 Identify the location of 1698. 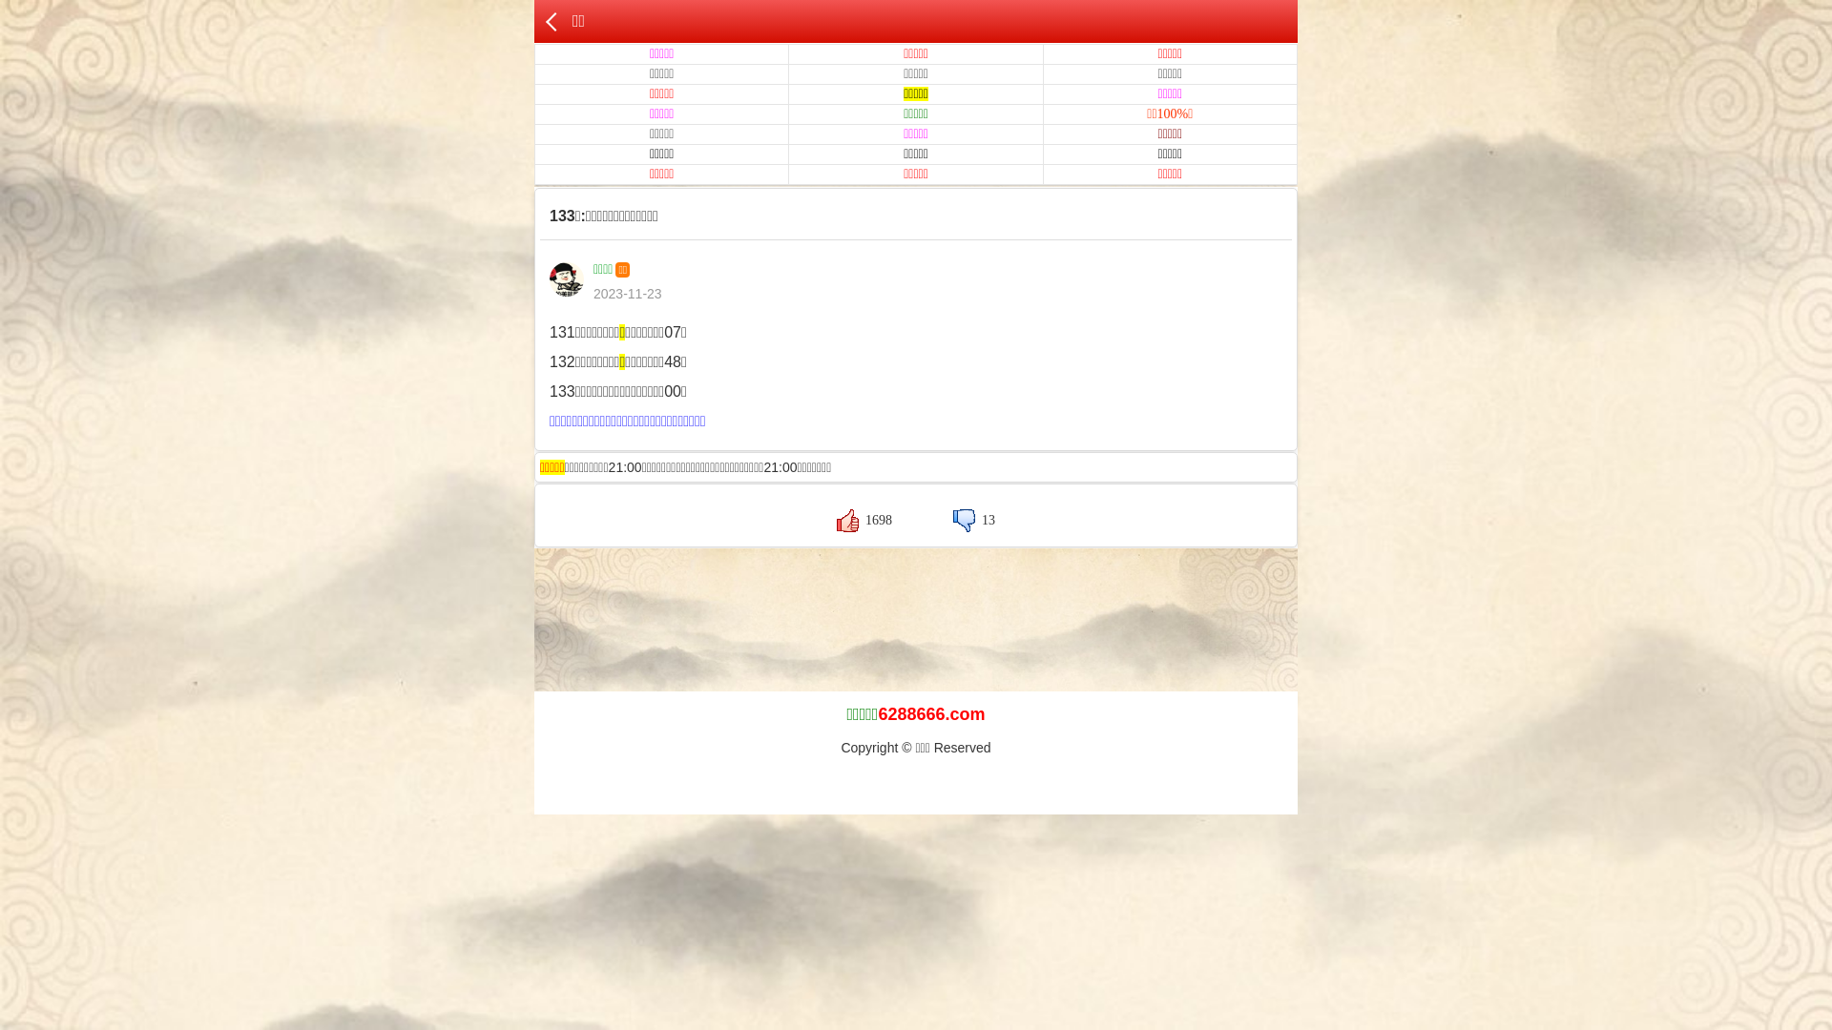
(864, 521).